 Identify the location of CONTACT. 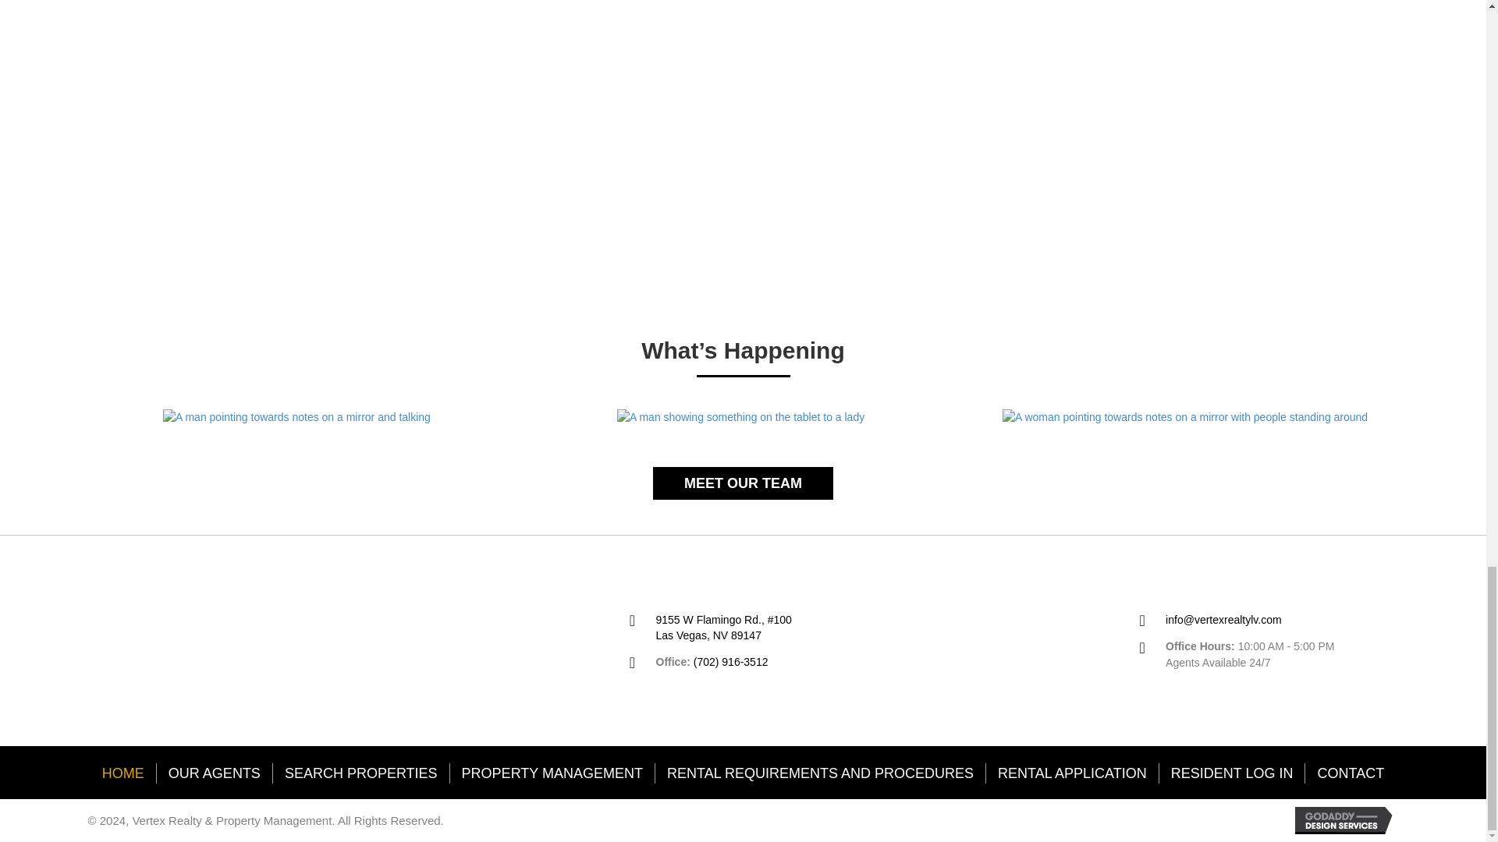
(1350, 773).